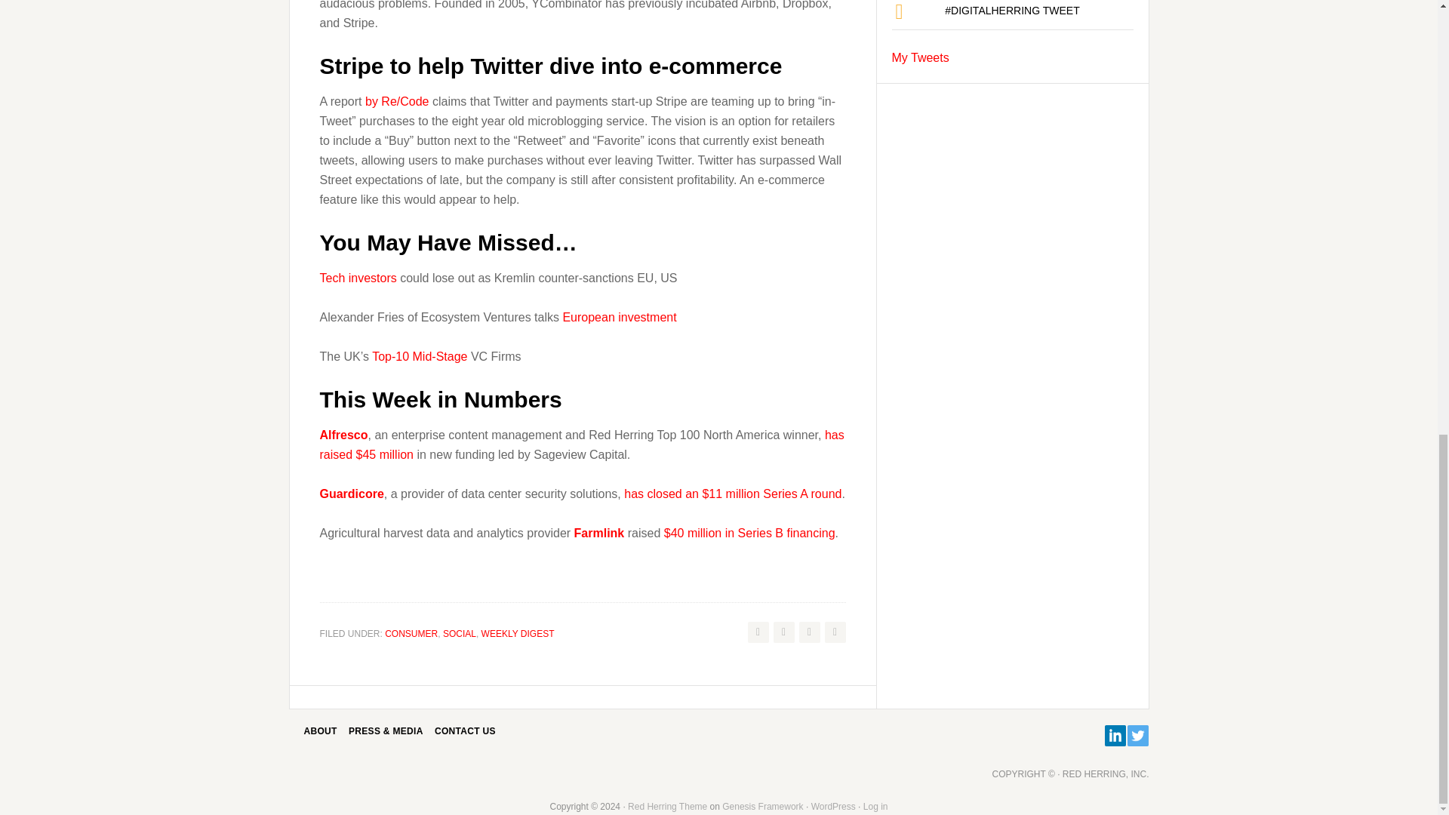  What do you see at coordinates (411, 633) in the screenshot?
I see `CONSUMER` at bounding box center [411, 633].